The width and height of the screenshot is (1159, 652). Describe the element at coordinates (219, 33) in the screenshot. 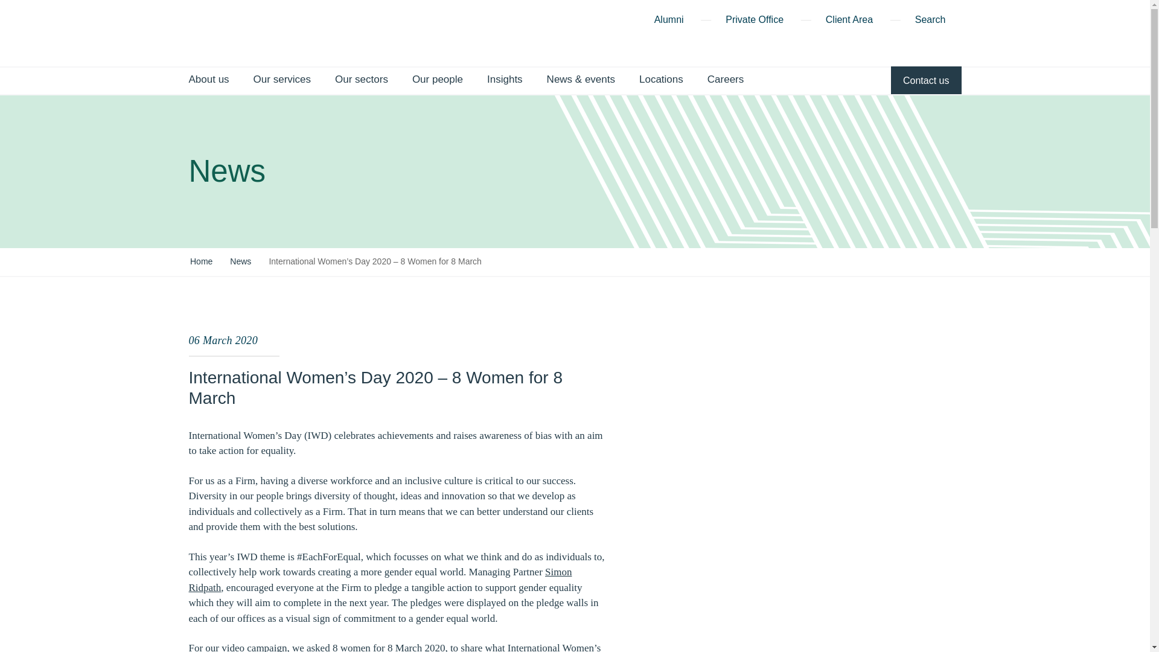

I see `Charles Russell Speechlys` at that location.